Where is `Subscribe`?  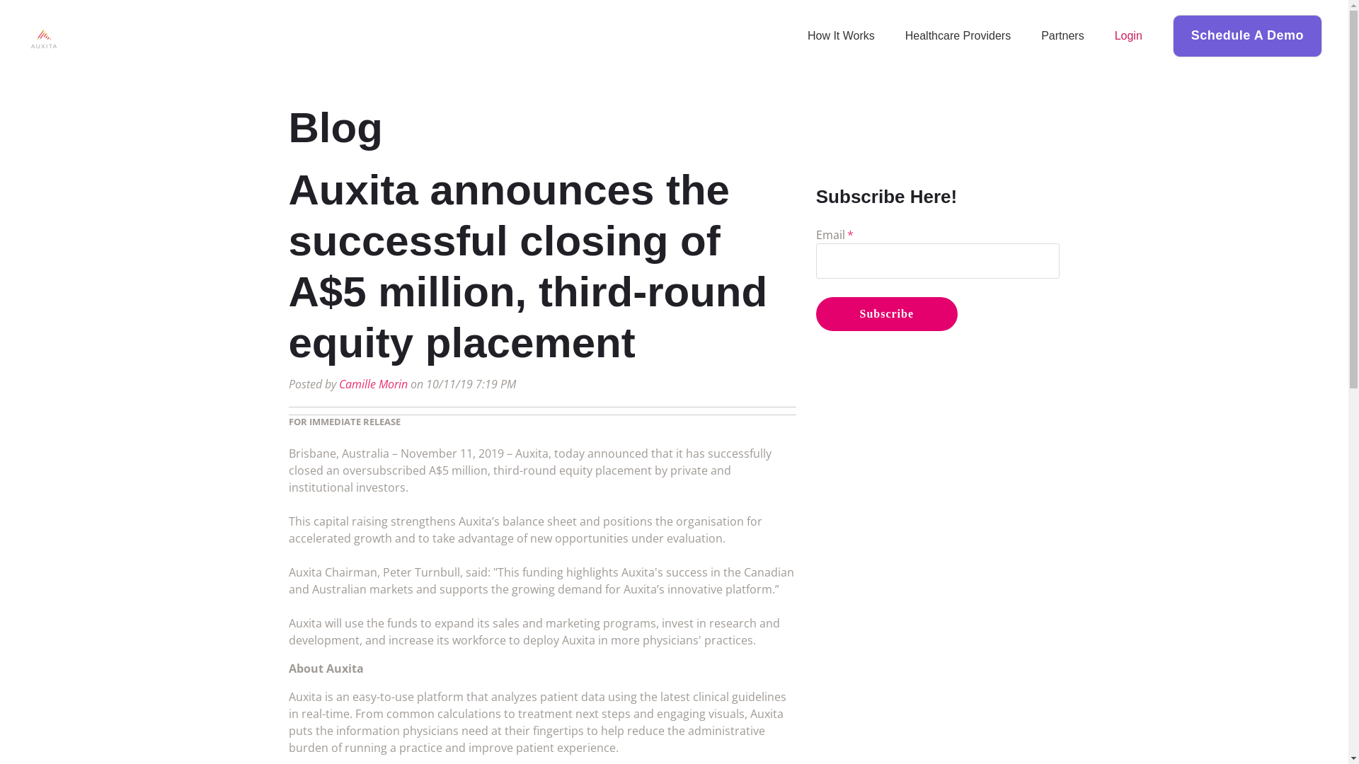 Subscribe is located at coordinates (887, 314).